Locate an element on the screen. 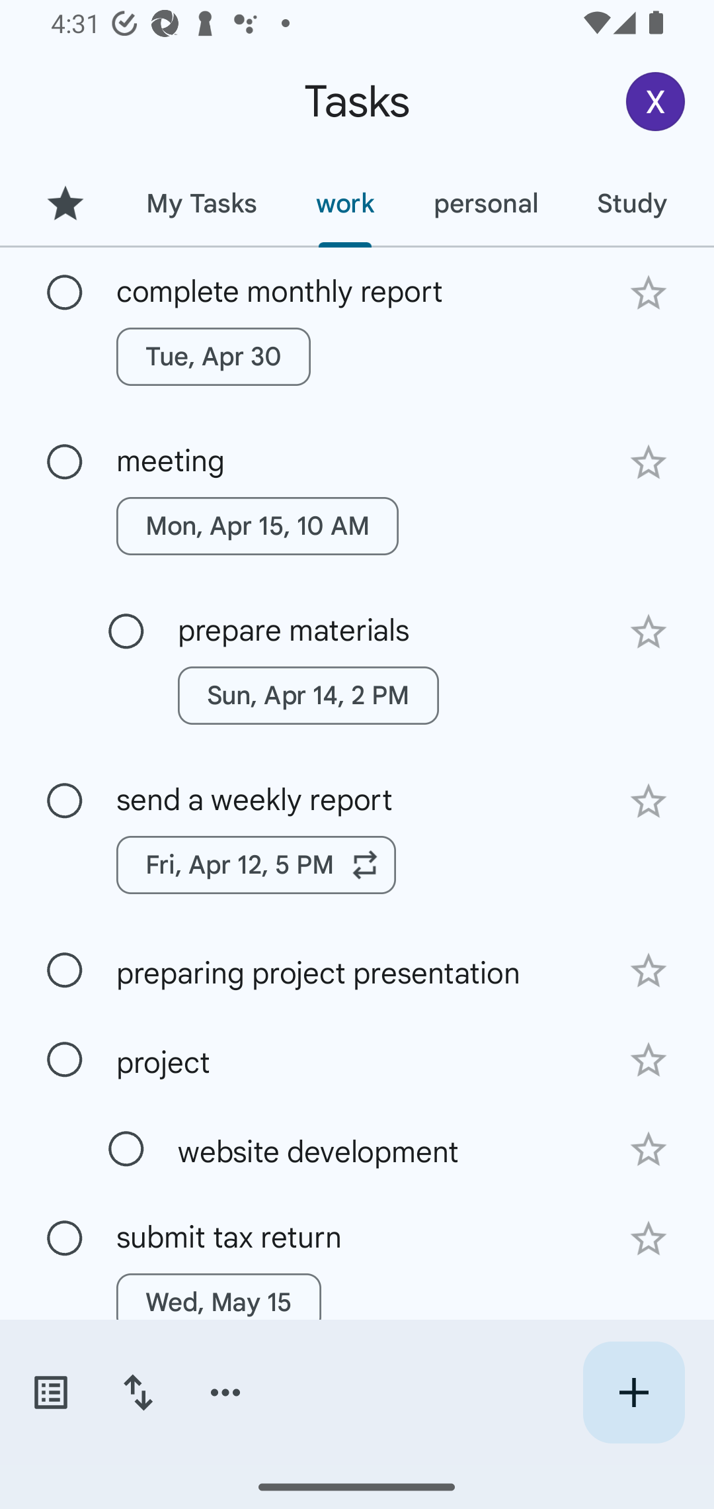 The height and width of the screenshot is (1509, 714). Add star is located at coordinates (648, 463).